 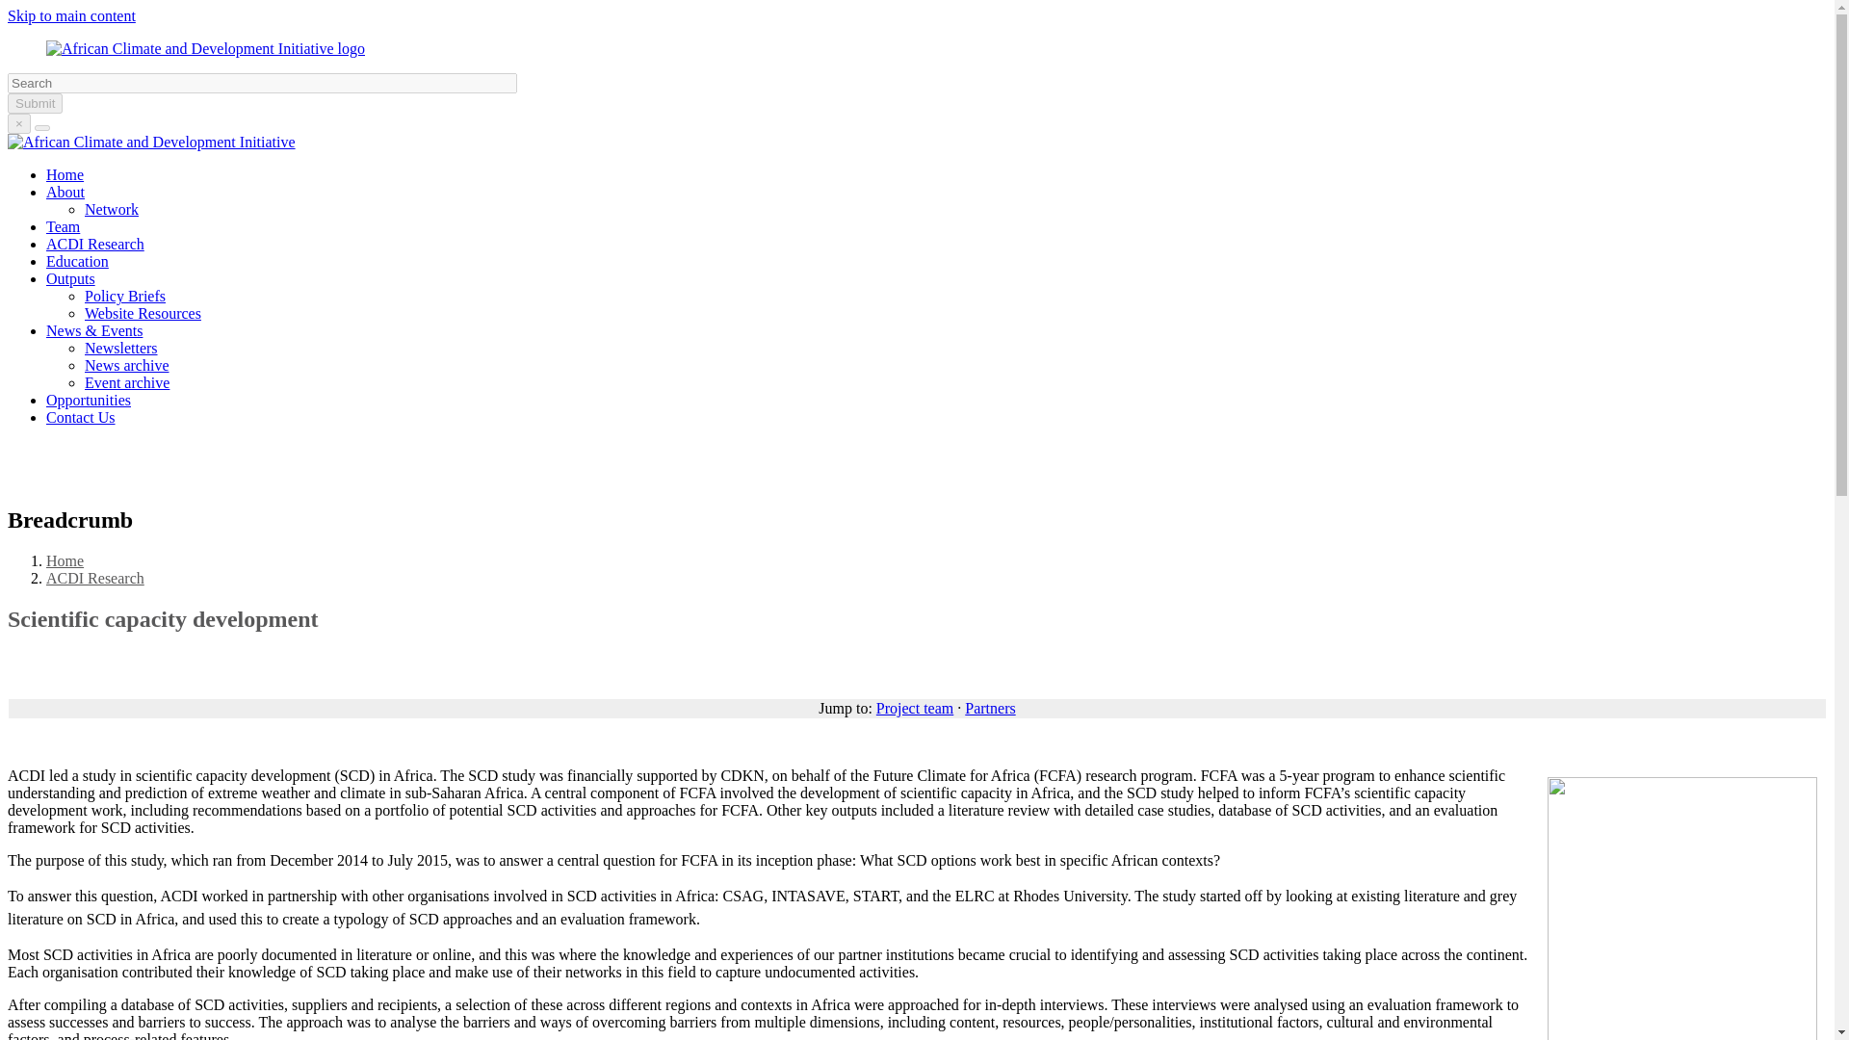 What do you see at coordinates (94, 578) in the screenshot?
I see `ACDI Research` at bounding box center [94, 578].